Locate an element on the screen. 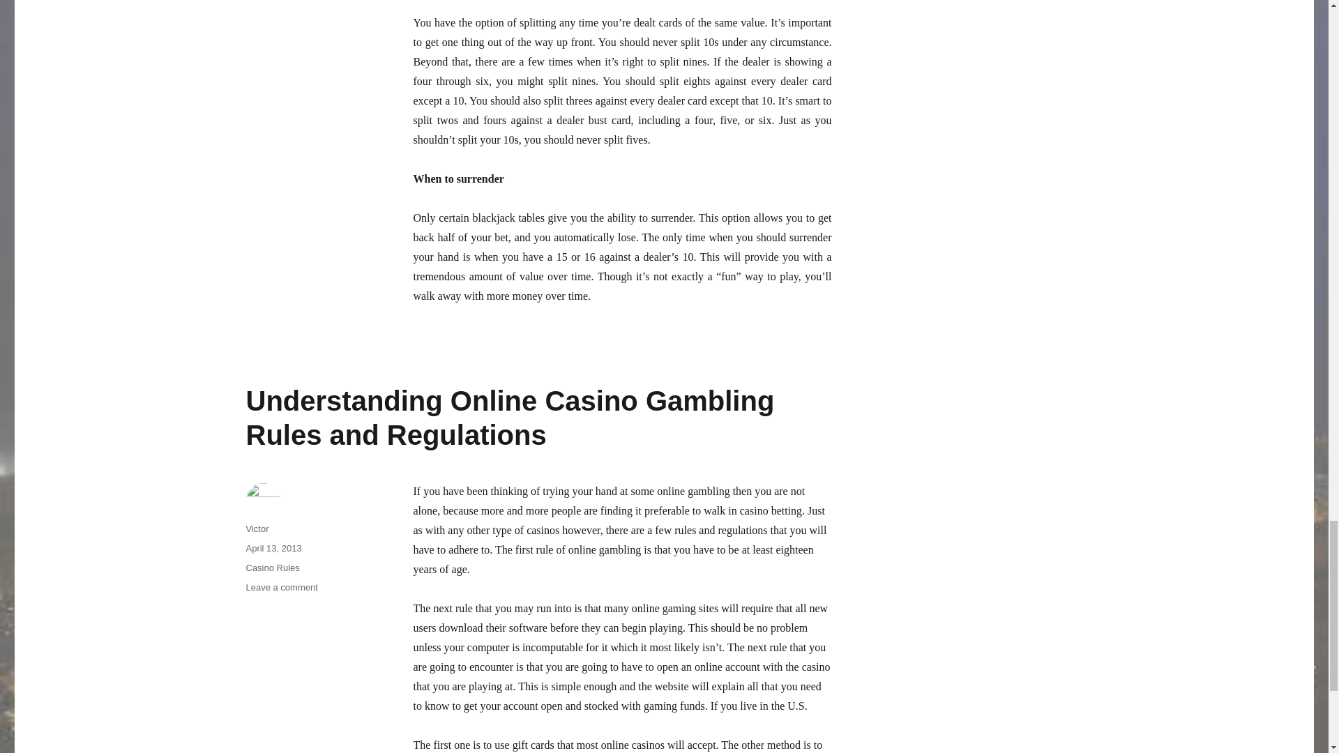 The image size is (1339, 753). Victor is located at coordinates (257, 528).